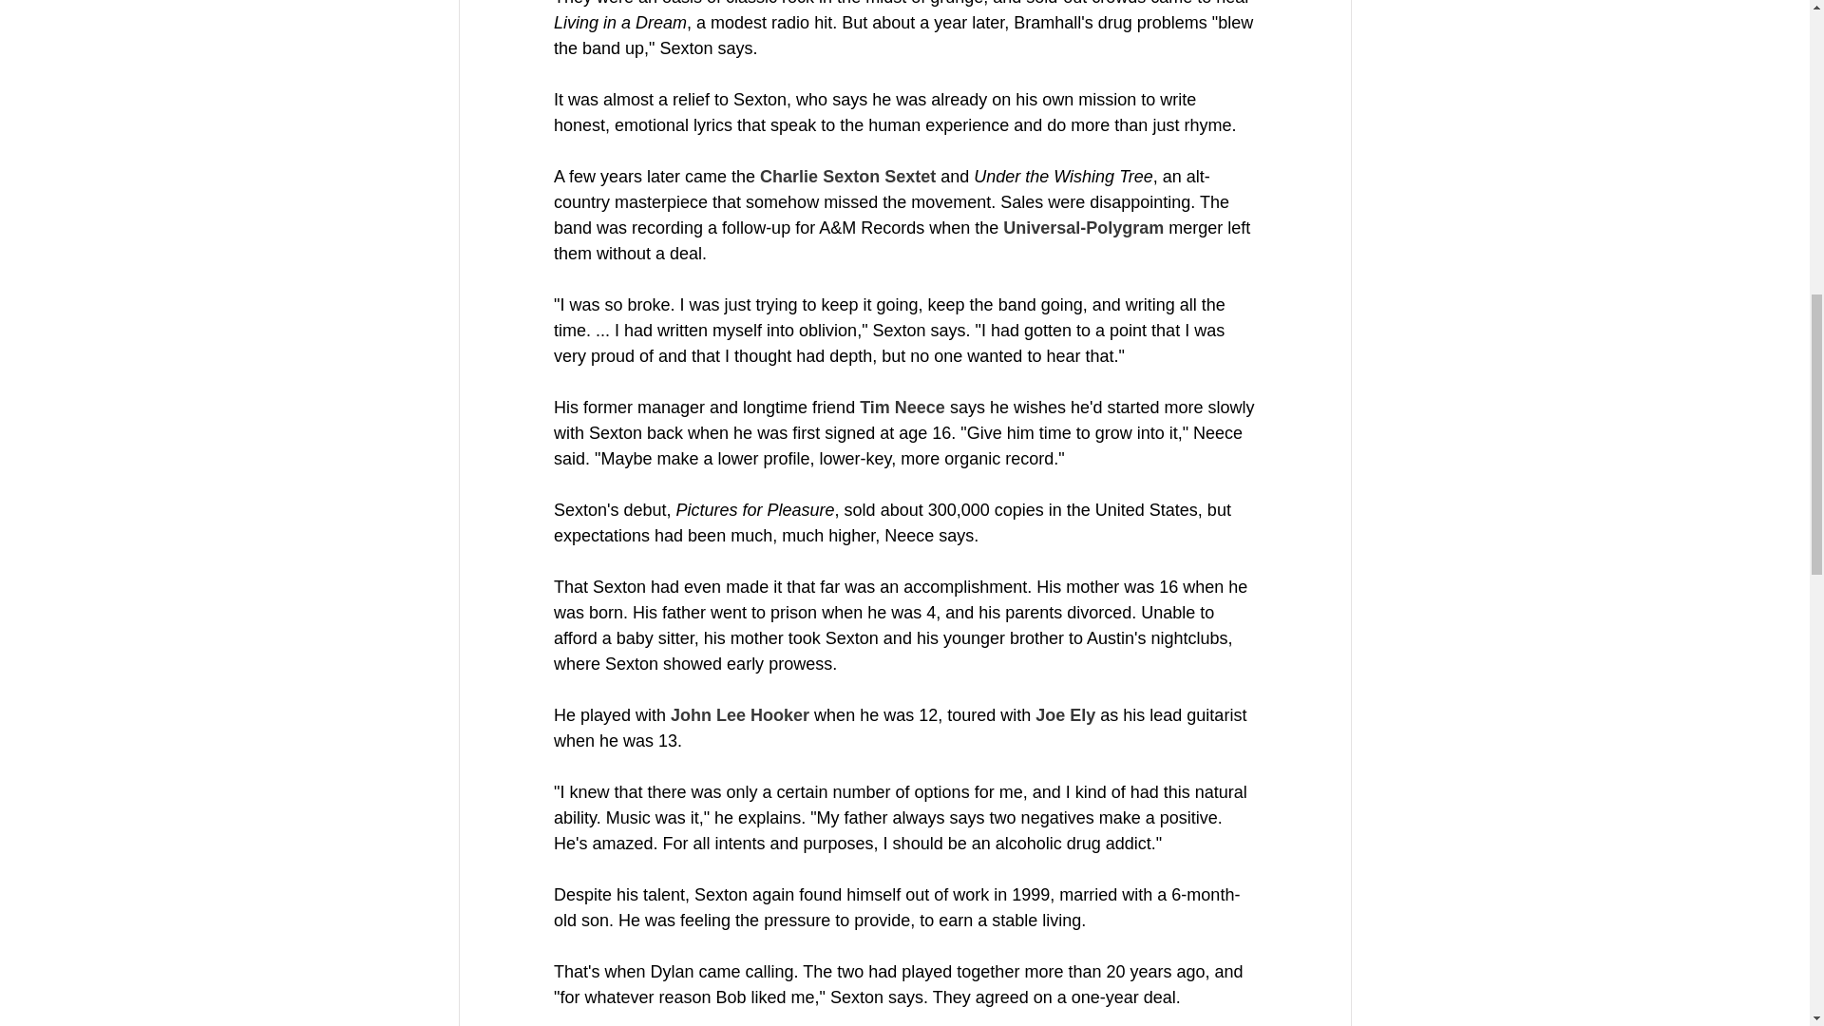  I want to click on John Lee Hooker, so click(740, 714).